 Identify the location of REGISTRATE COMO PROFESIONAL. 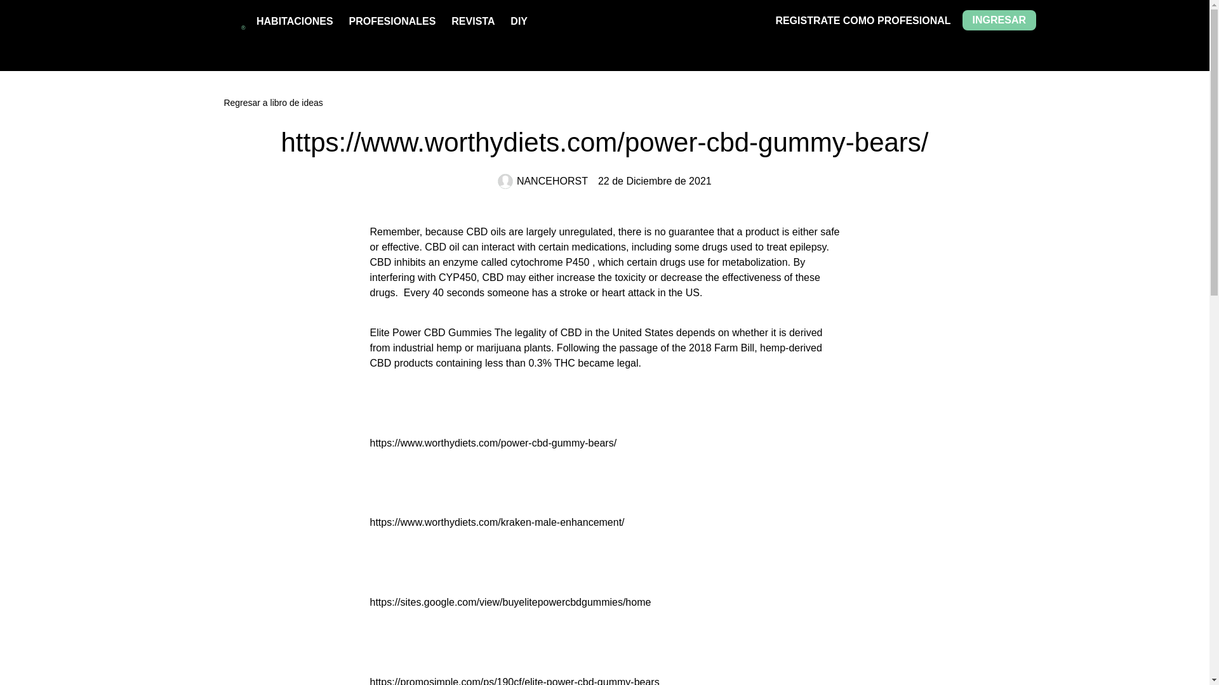
(863, 20).